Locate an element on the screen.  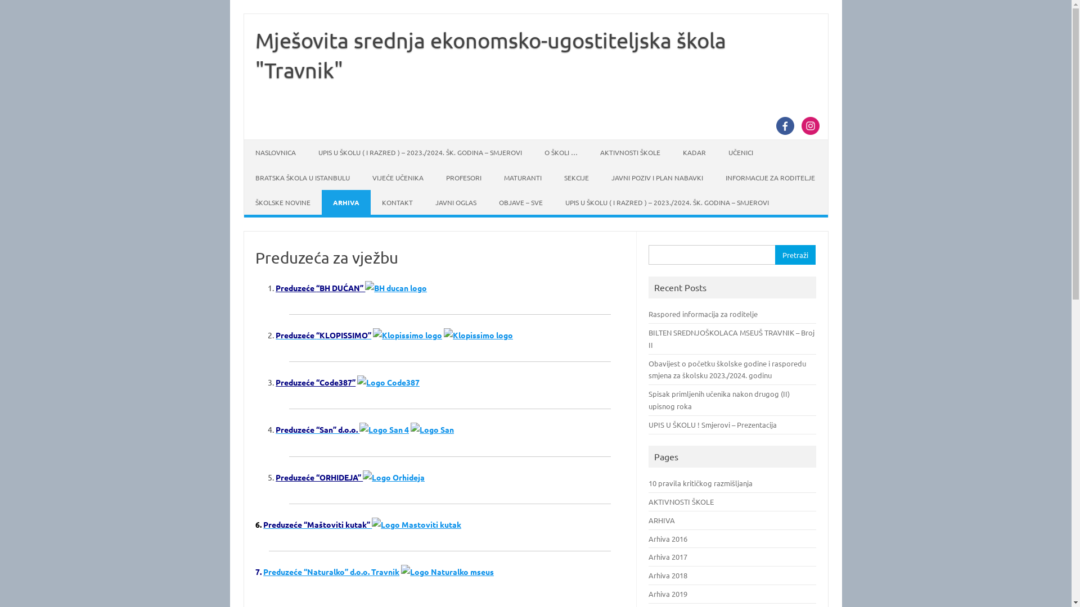
PROFESORI is located at coordinates (463, 178).